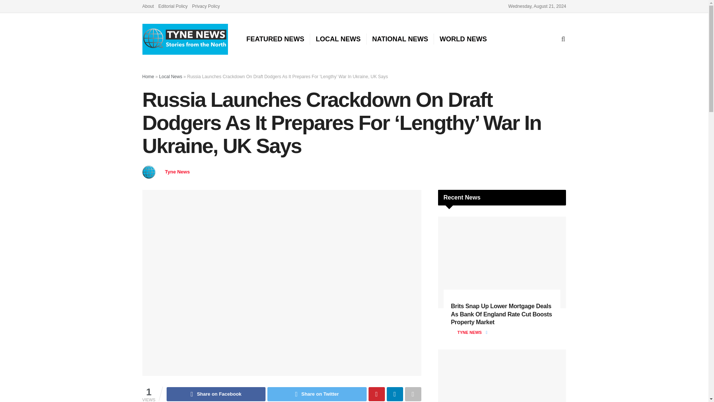 Image resolution: width=714 pixels, height=402 pixels. What do you see at coordinates (275, 39) in the screenshot?
I see `FEATURED NEWS` at bounding box center [275, 39].